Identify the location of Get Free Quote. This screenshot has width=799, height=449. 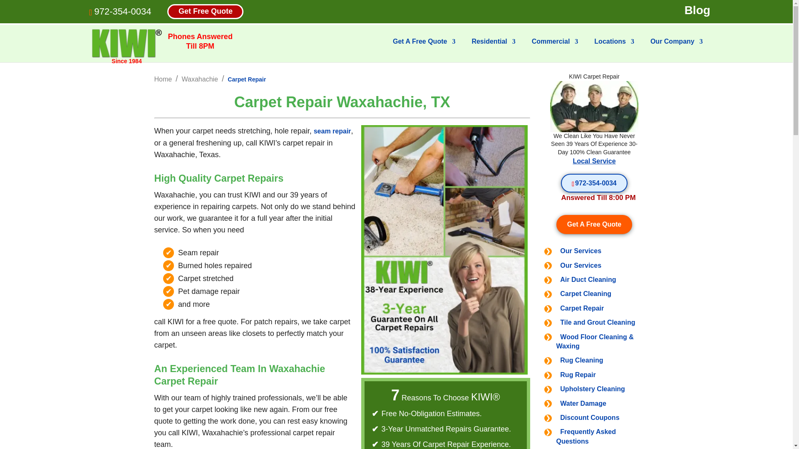
(205, 11).